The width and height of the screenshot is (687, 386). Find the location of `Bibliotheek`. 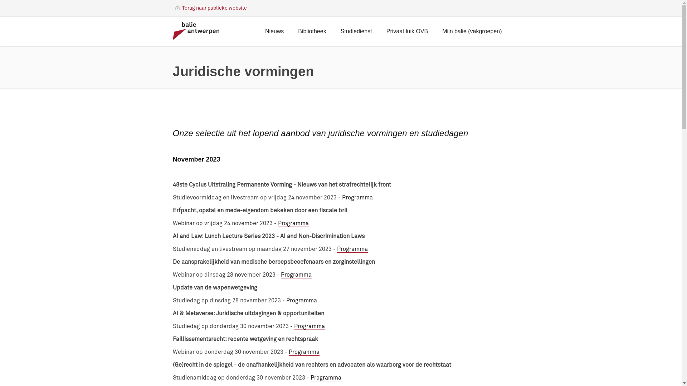

Bibliotheek is located at coordinates (312, 32).